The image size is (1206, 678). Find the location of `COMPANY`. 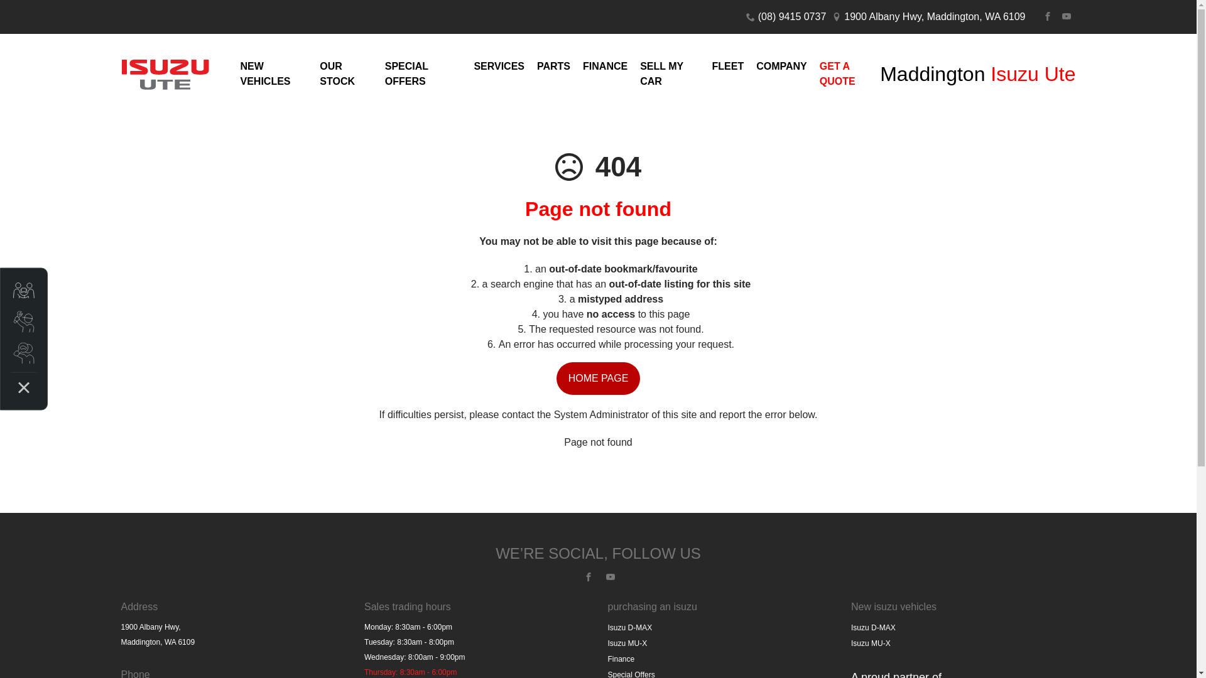

COMPANY is located at coordinates (781, 67).